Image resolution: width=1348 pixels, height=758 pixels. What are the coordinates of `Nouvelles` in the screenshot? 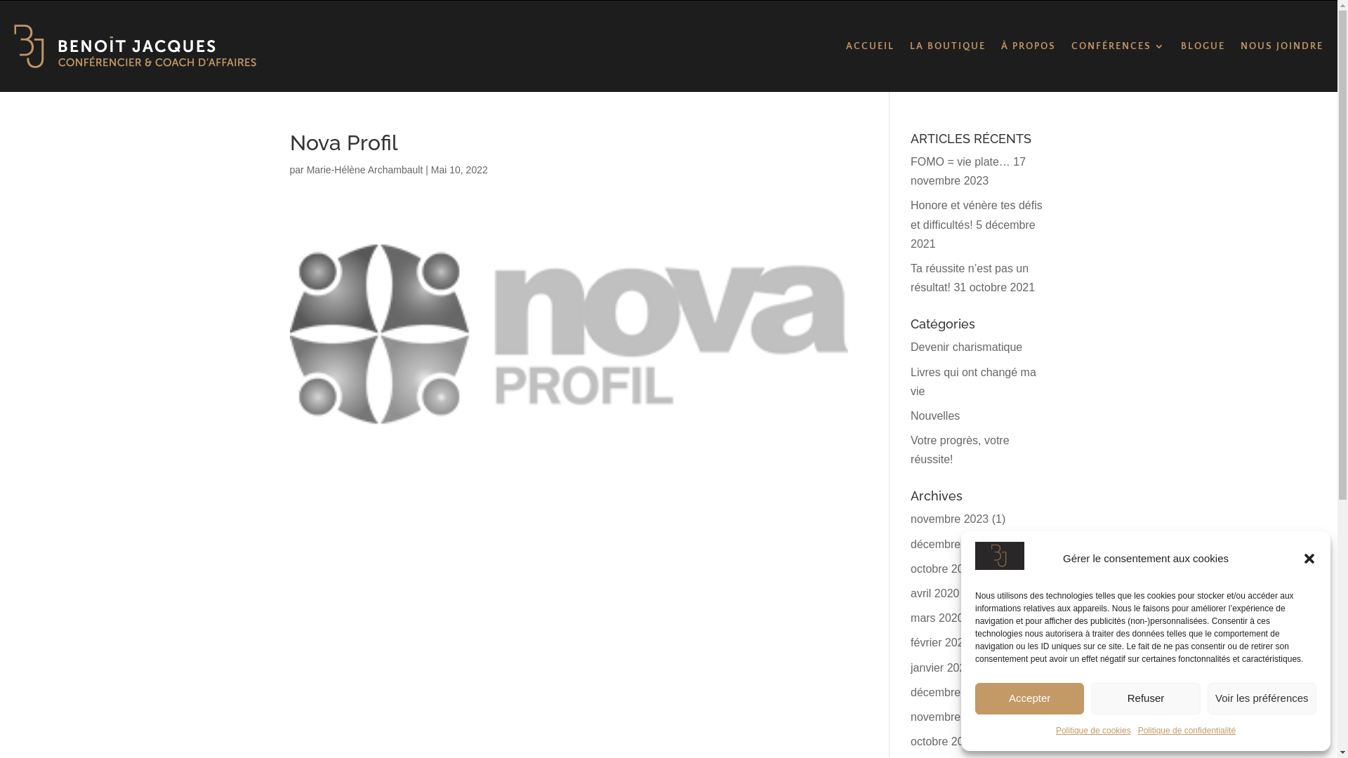 It's located at (935, 415).